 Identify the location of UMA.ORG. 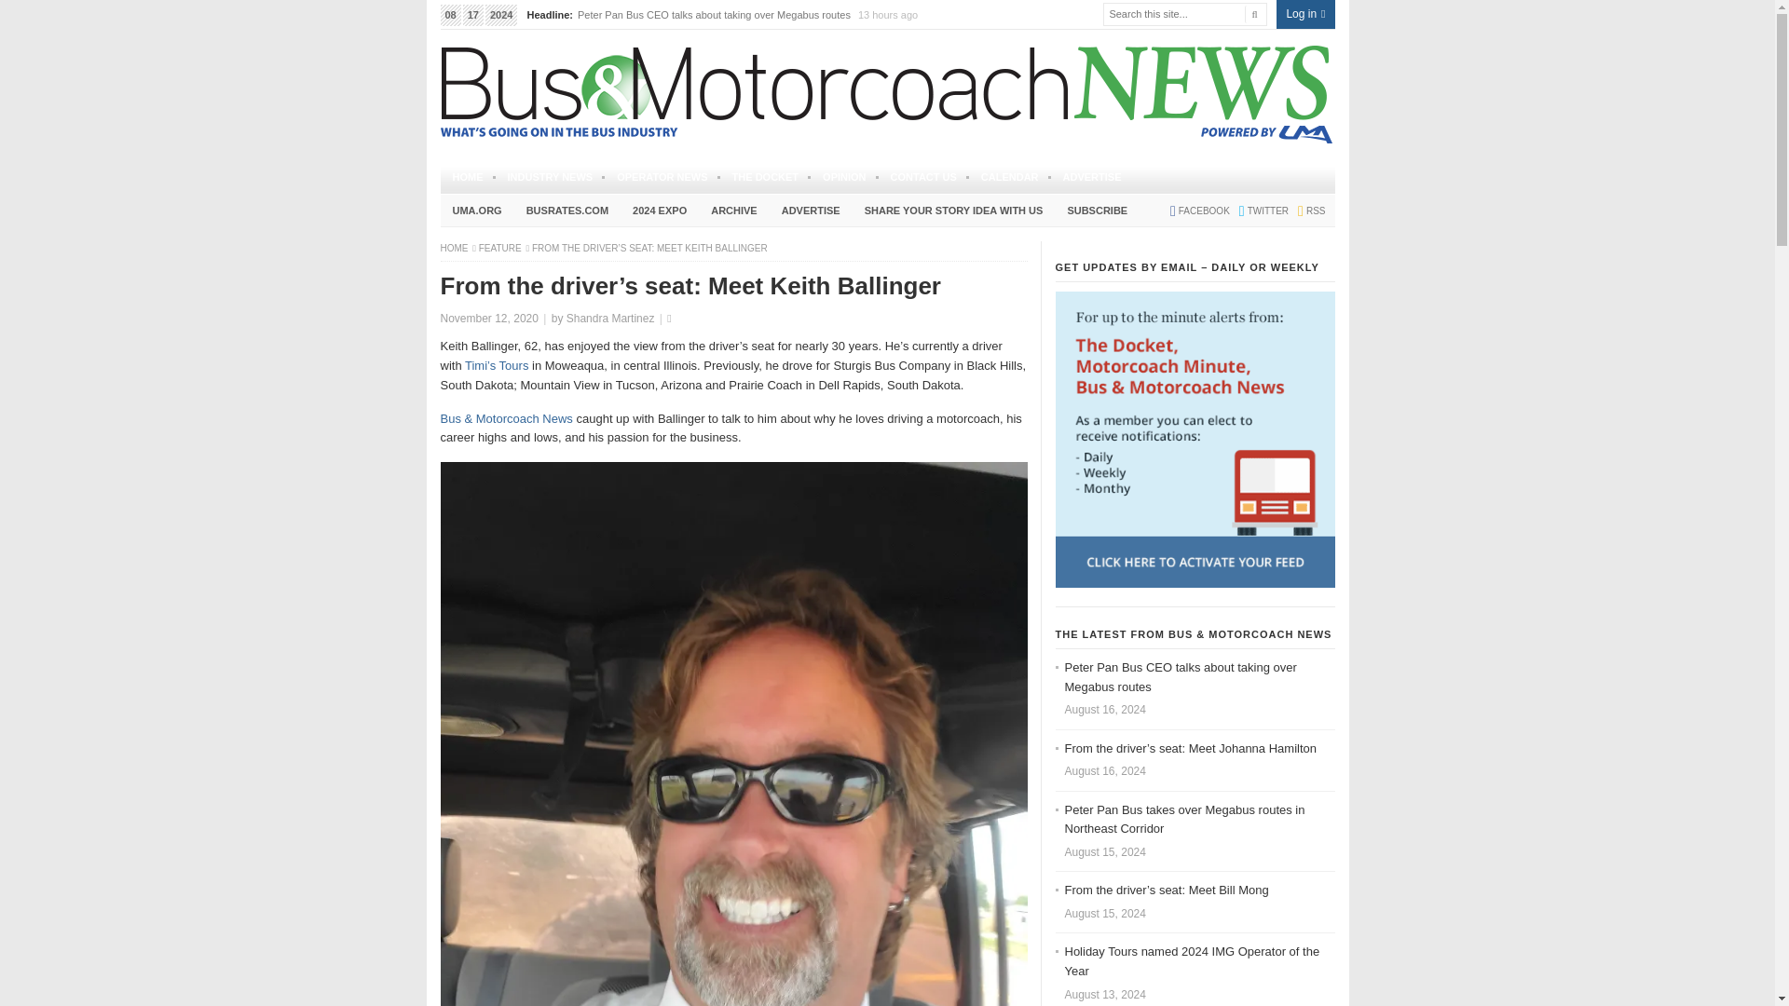
(477, 211).